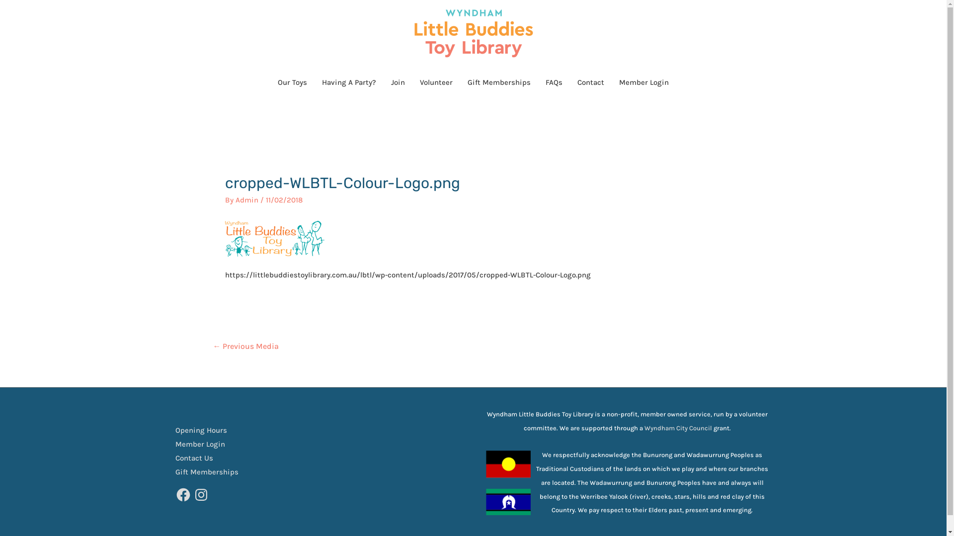  What do you see at coordinates (183, 495) in the screenshot?
I see `Facebook` at bounding box center [183, 495].